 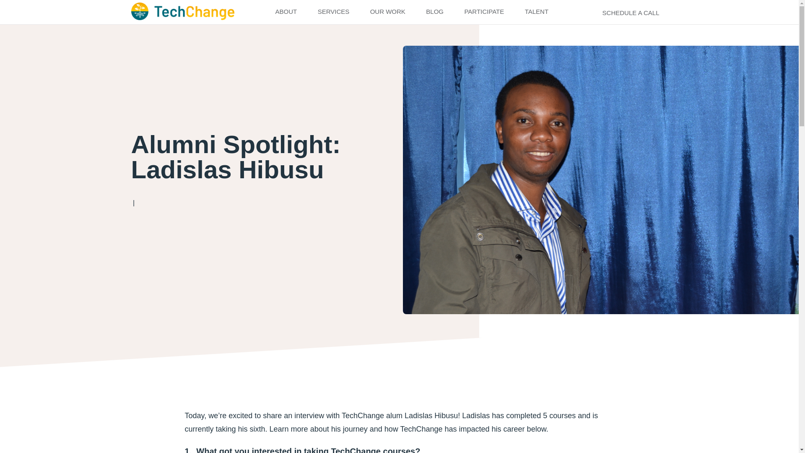 I want to click on ABOUT, so click(x=286, y=12).